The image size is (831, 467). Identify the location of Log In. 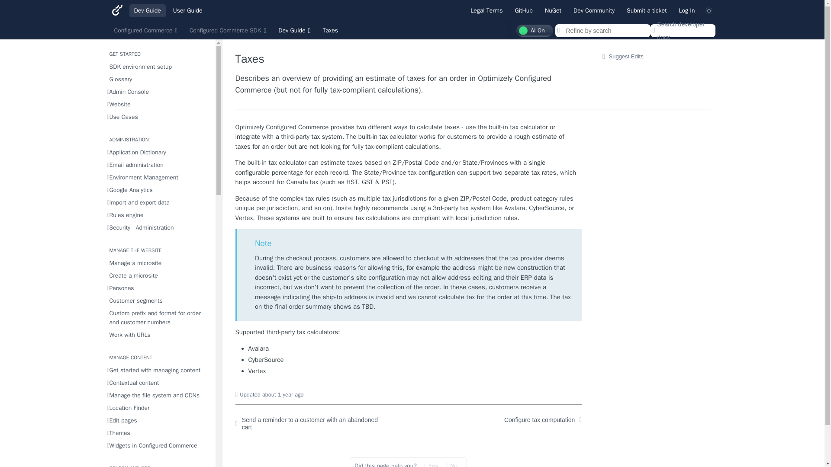
(686, 10).